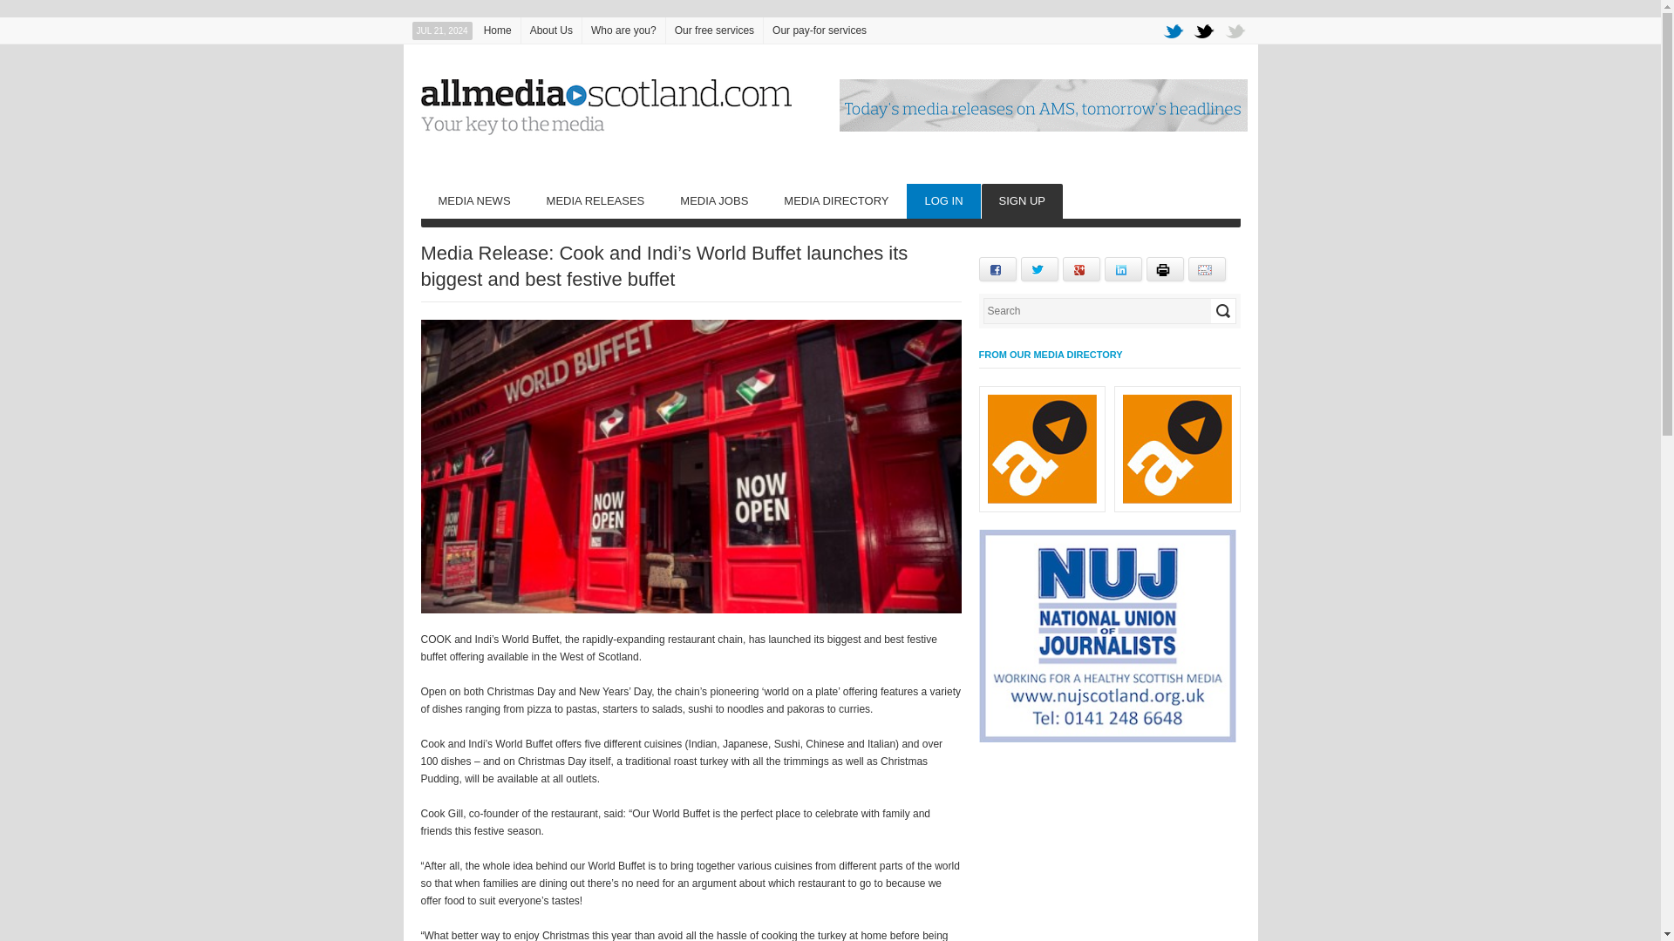  Describe the element at coordinates (820, 30) in the screenshot. I see `Our pay-for services` at that location.